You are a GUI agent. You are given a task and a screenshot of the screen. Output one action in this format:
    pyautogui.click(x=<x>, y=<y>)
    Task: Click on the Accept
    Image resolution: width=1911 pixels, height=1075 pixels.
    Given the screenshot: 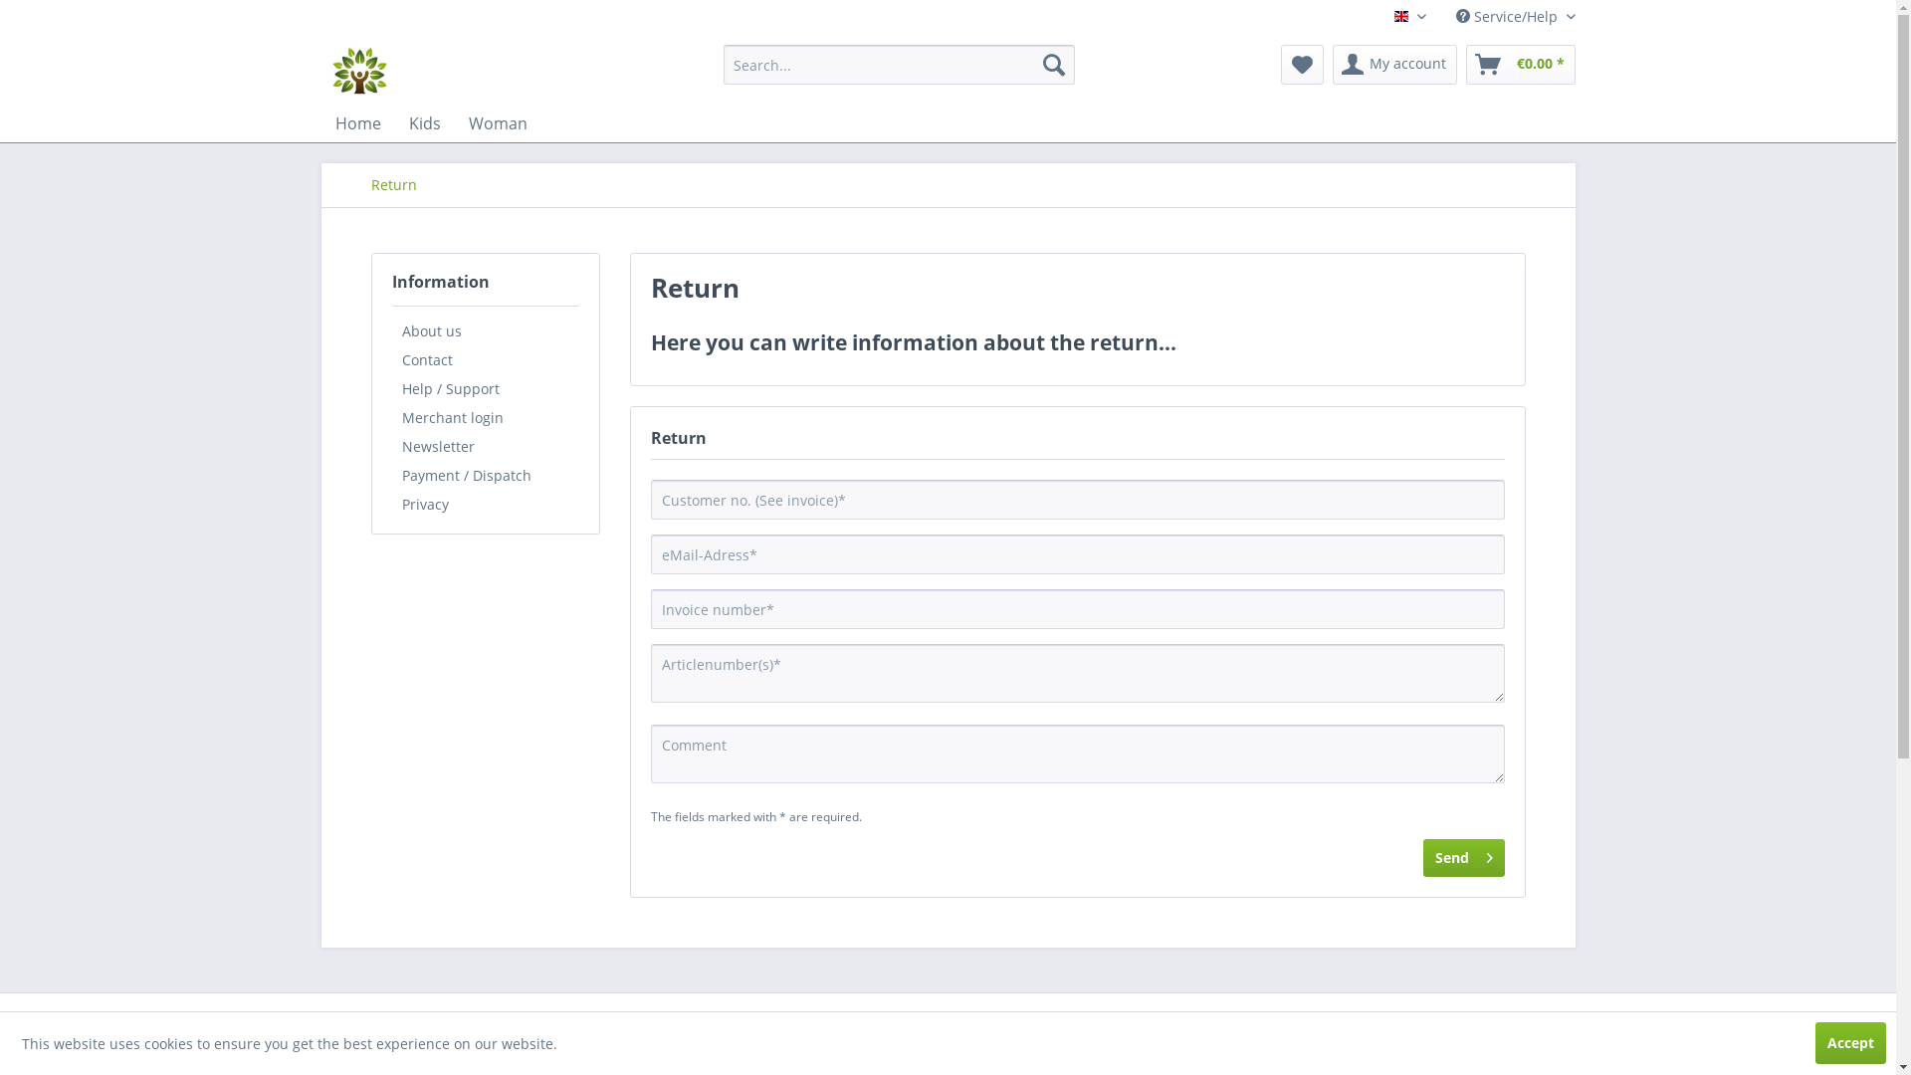 What is the action you would take?
    pyautogui.click(x=1851, y=1043)
    